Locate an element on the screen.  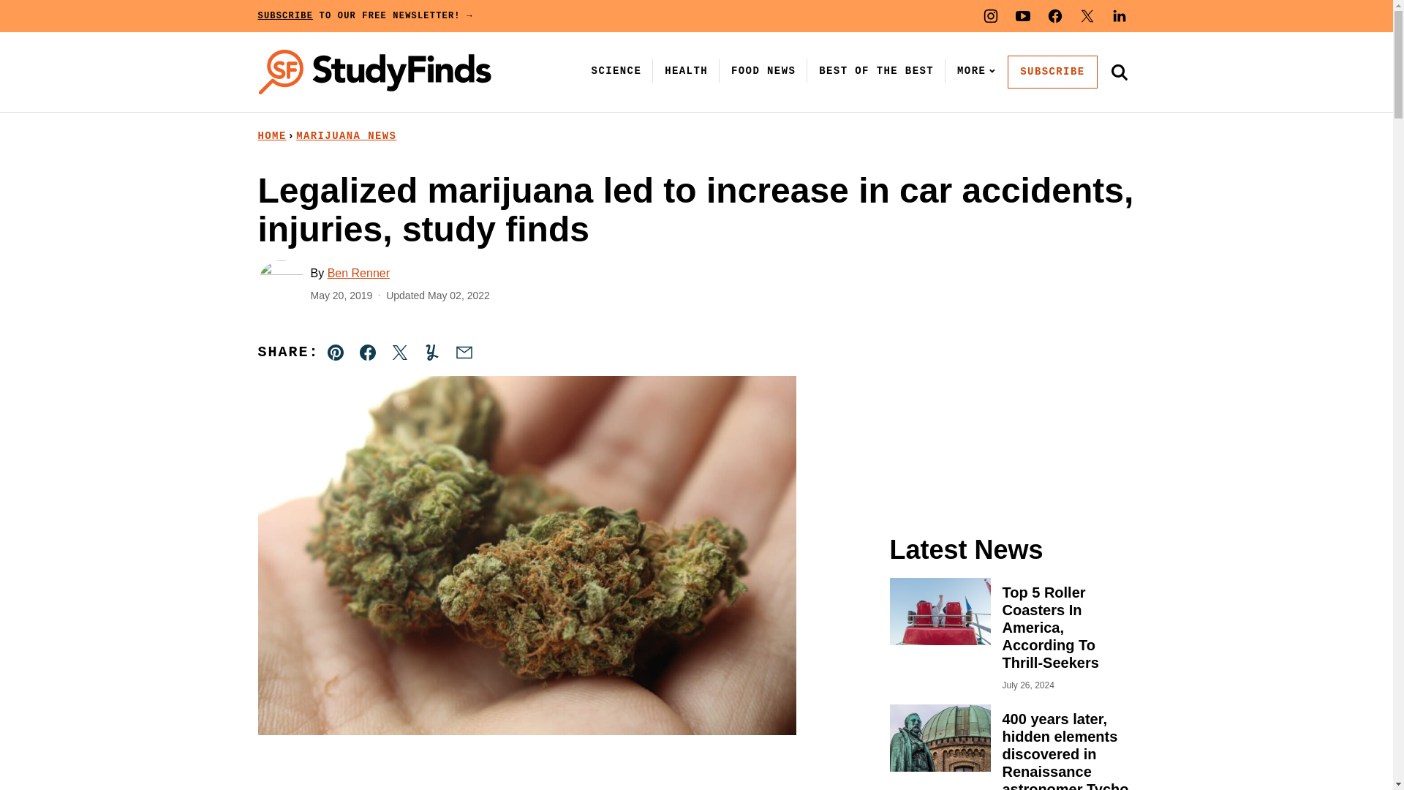
Share via Email is located at coordinates (464, 353).